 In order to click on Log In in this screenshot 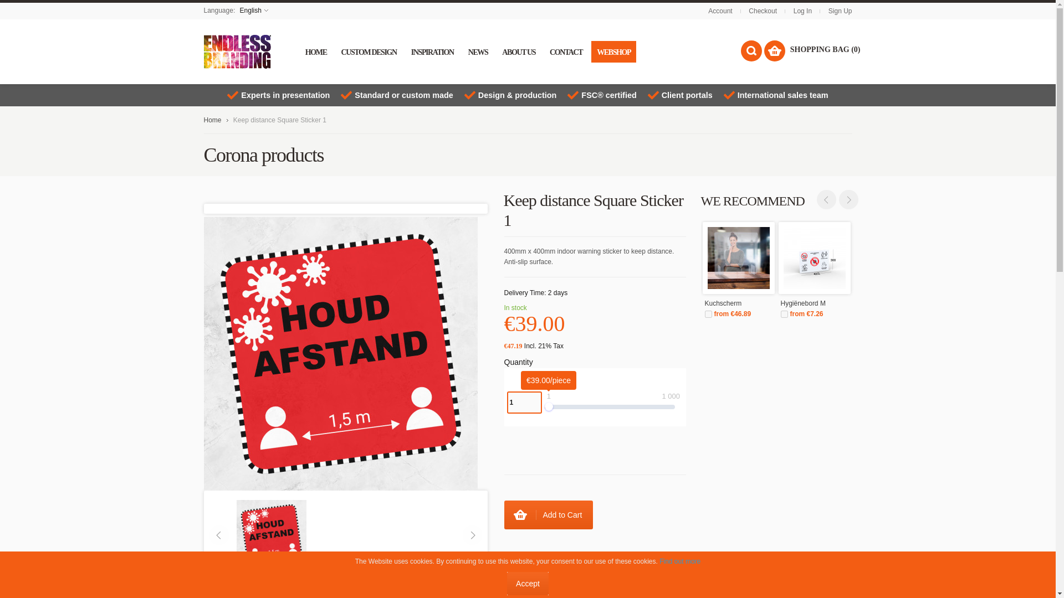, I will do `click(802, 11)`.